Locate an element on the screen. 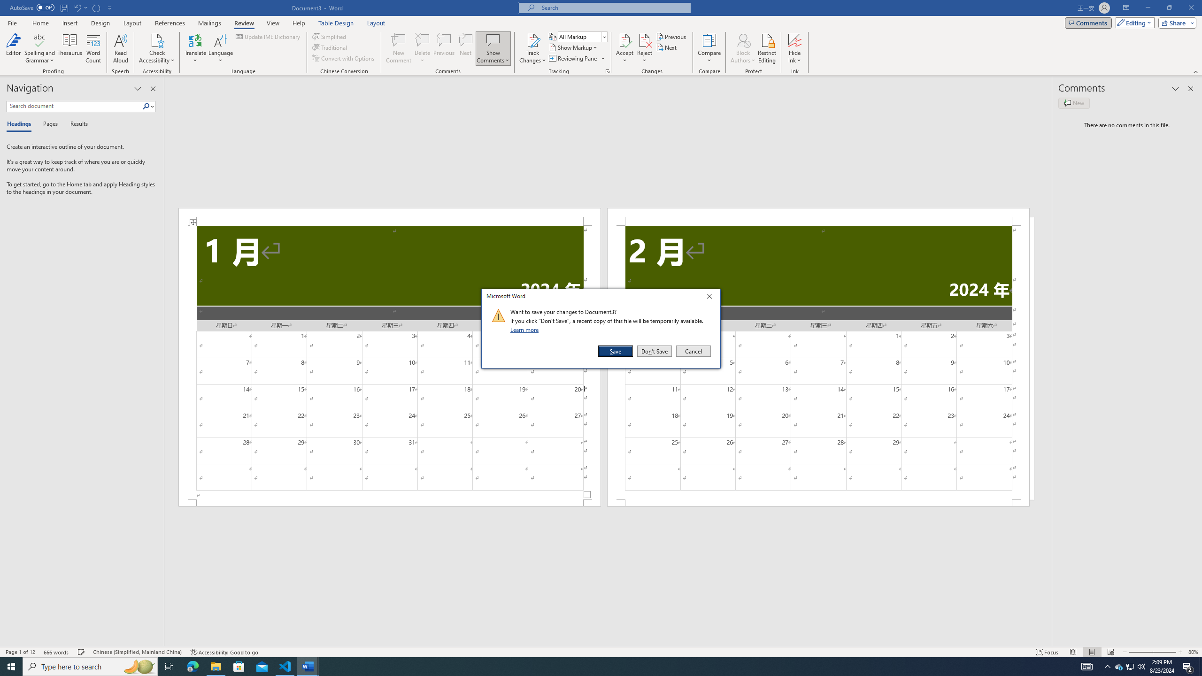  Update IME Dictionary... is located at coordinates (269, 37).